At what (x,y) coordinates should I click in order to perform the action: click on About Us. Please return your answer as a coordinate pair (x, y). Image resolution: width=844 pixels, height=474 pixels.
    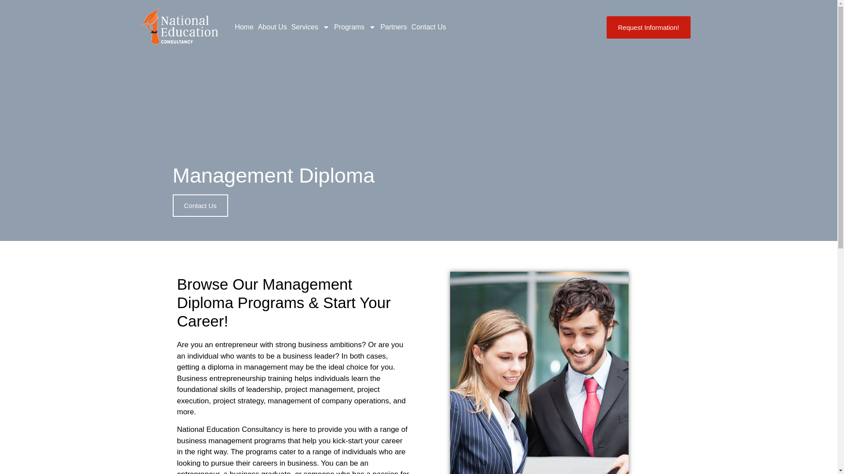
    Looking at the image, I should click on (273, 27).